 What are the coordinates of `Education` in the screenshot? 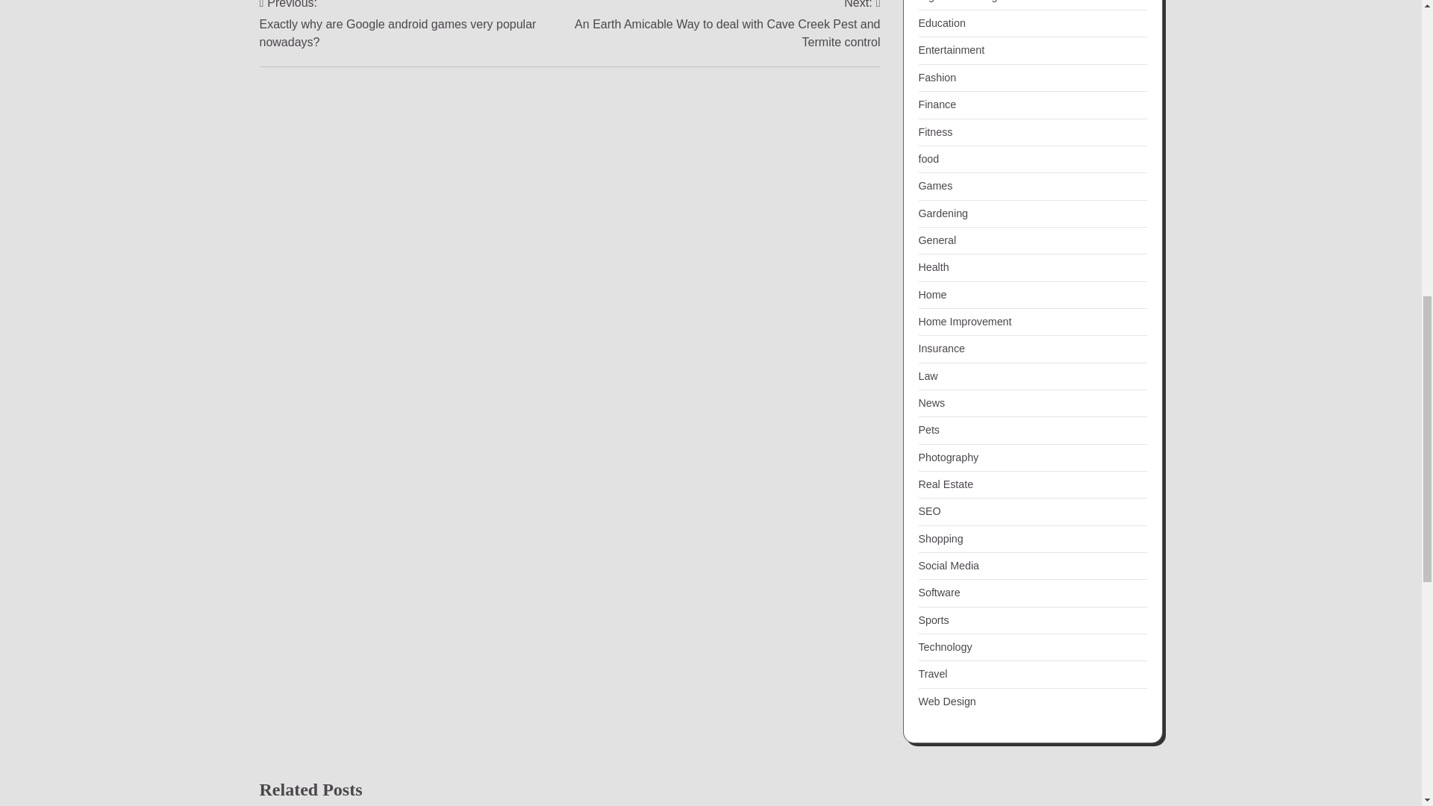 It's located at (941, 22).